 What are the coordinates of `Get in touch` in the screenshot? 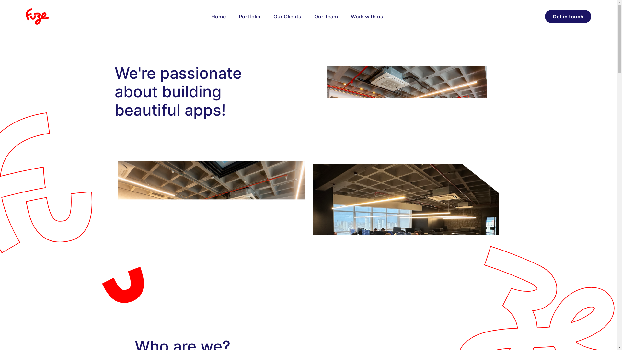 It's located at (568, 17).